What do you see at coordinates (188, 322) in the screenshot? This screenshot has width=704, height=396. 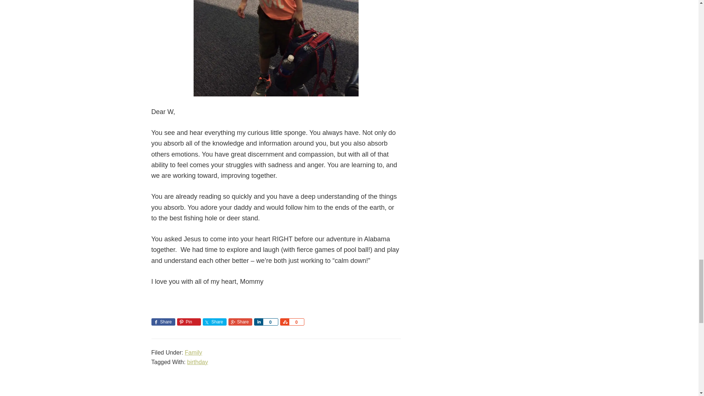 I see `Pin` at bounding box center [188, 322].